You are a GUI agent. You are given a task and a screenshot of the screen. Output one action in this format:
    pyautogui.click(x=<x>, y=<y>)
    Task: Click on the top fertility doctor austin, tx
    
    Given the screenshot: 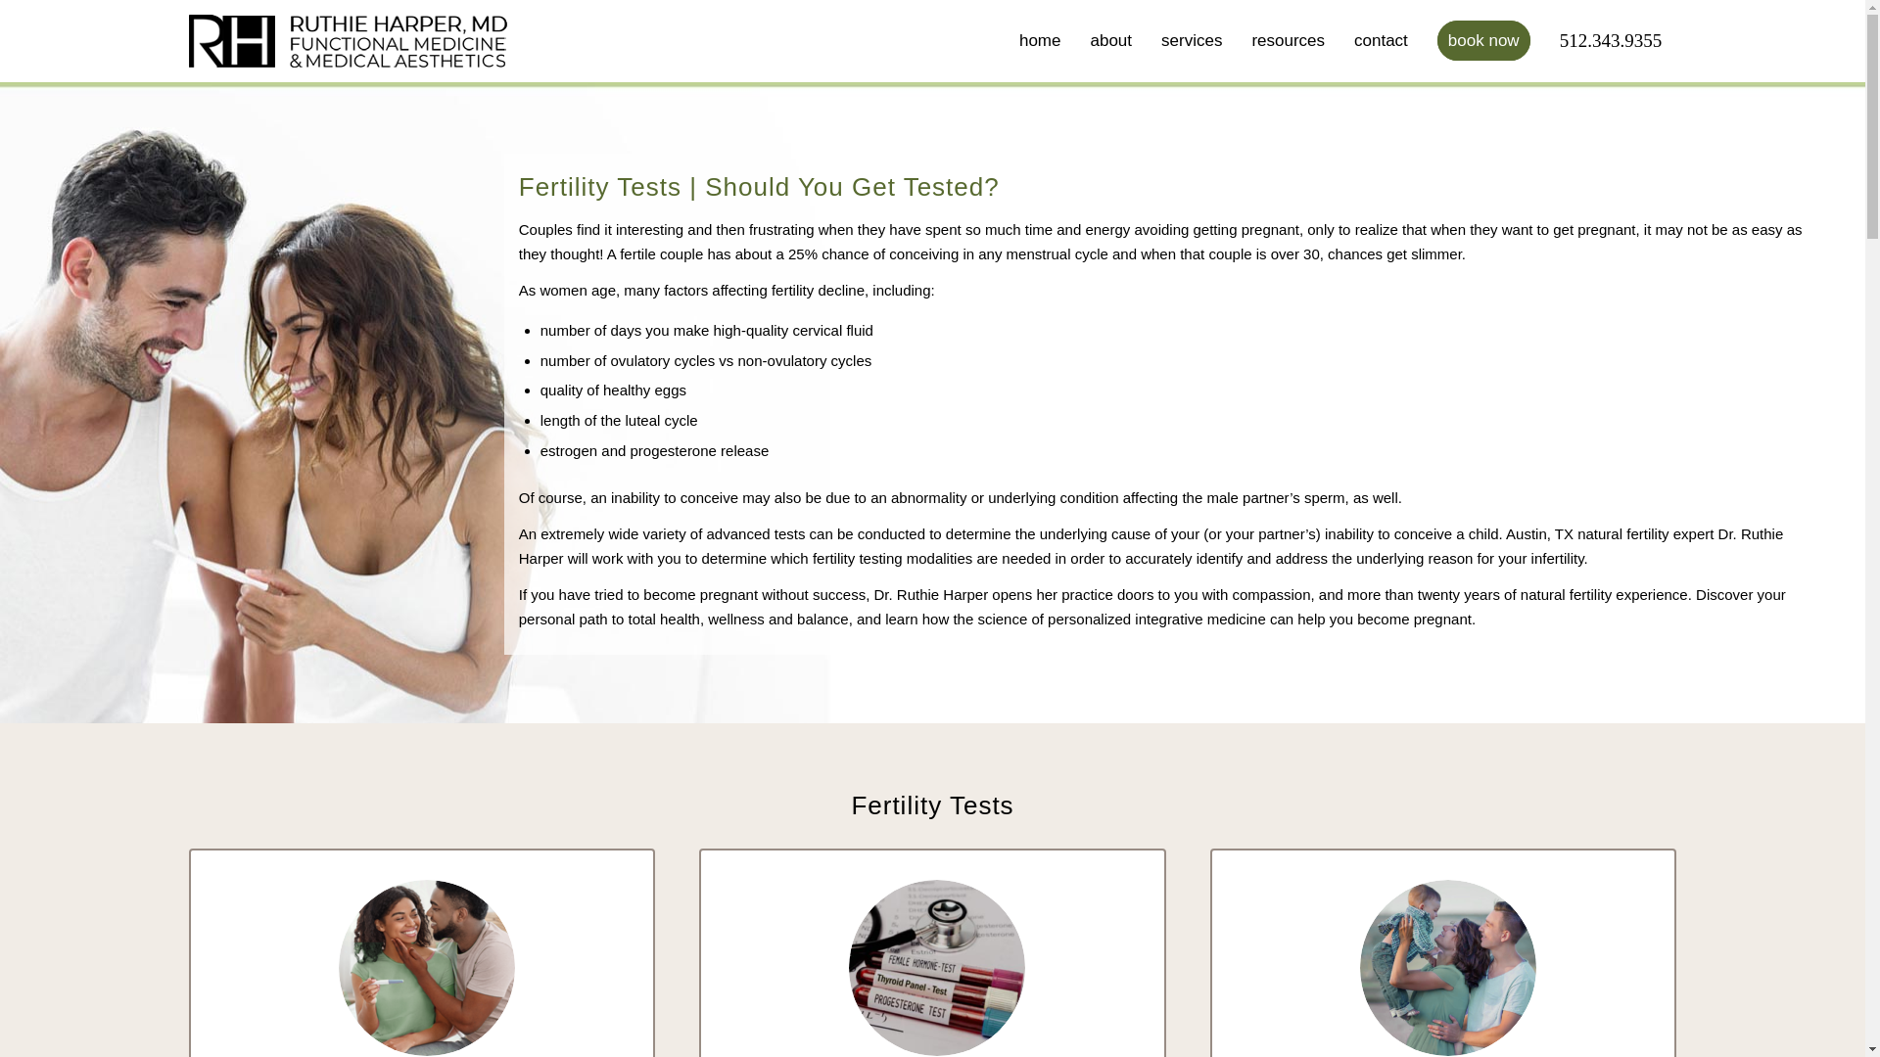 What is the action you would take?
    pyautogui.click(x=427, y=967)
    